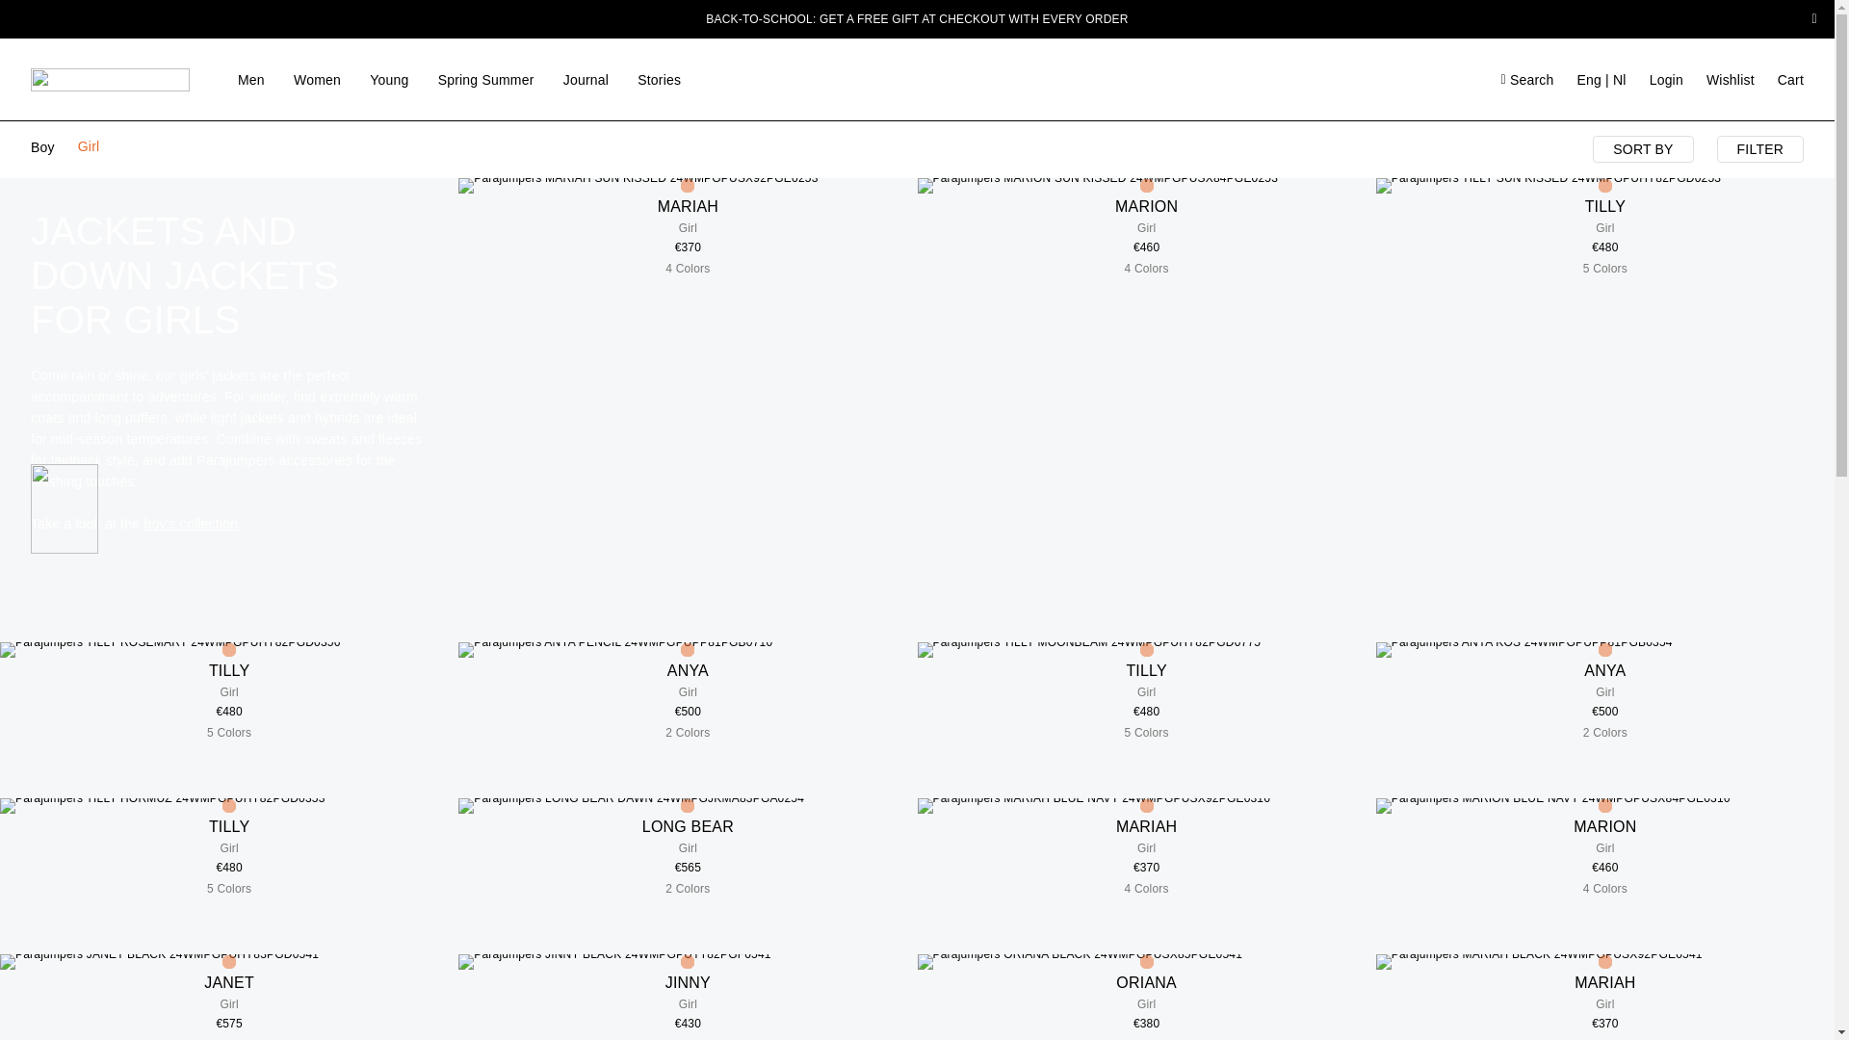 The height and width of the screenshot is (1040, 1849). Describe the element at coordinates (834, 157) in the screenshot. I see `men` at that location.